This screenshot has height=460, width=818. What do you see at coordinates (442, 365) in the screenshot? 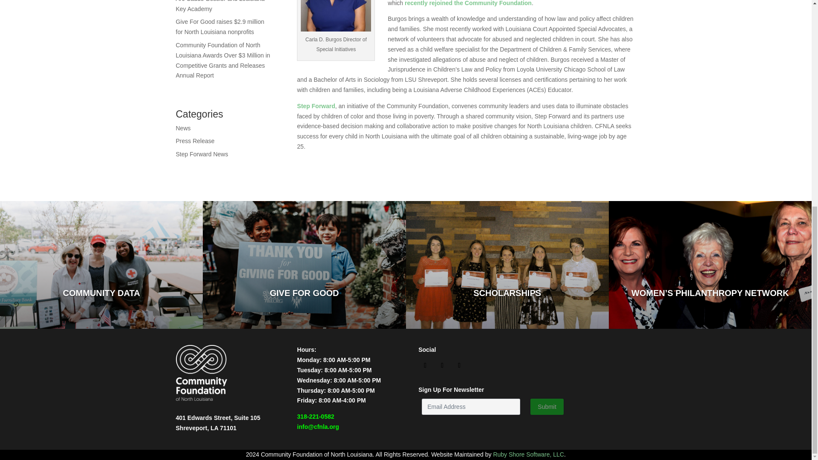
I see `Follow on Instagram` at bounding box center [442, 365].